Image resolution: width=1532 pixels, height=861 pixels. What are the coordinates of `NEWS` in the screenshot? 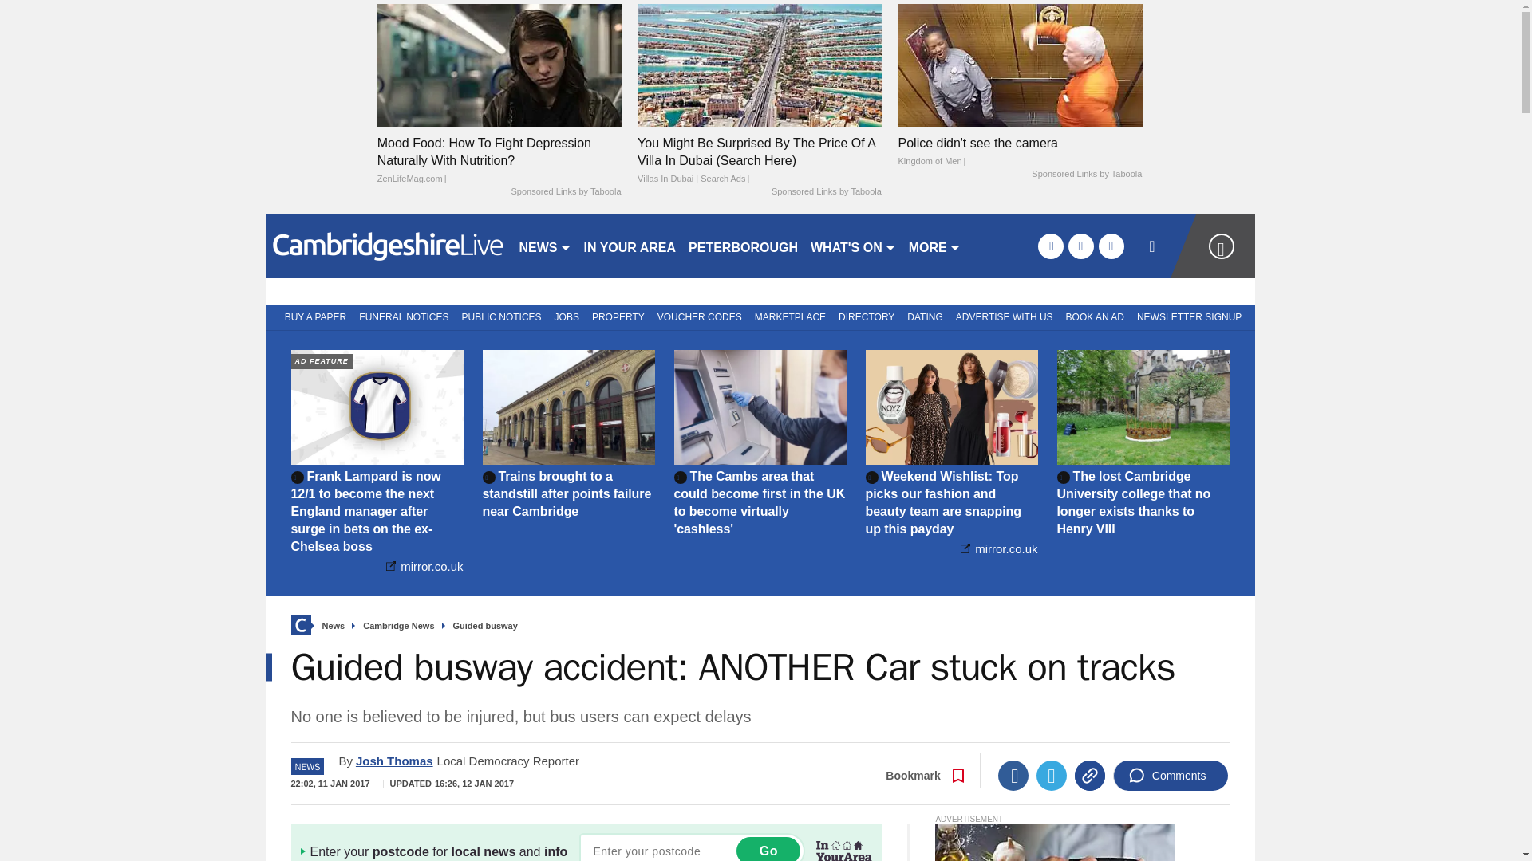 It's located at (544, 246).